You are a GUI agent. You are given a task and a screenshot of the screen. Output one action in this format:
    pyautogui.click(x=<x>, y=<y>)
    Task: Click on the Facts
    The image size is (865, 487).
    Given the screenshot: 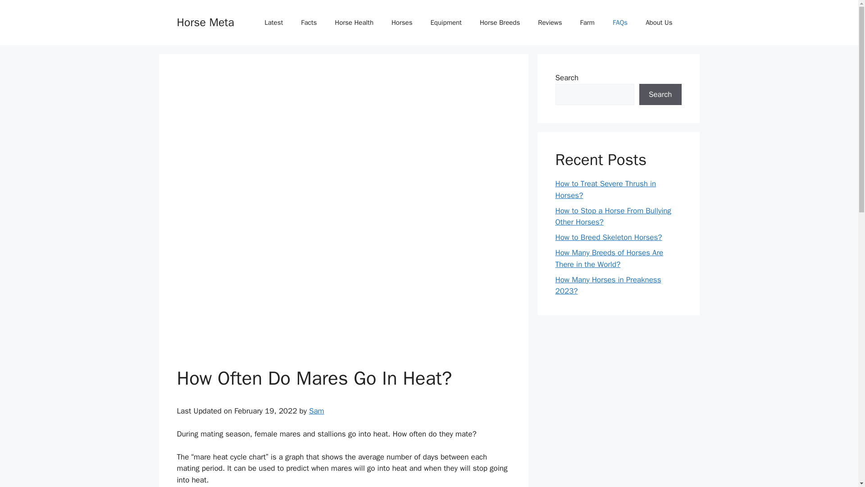 What is the action you would take?
    pyautogui.click(x=309, y=23)
    